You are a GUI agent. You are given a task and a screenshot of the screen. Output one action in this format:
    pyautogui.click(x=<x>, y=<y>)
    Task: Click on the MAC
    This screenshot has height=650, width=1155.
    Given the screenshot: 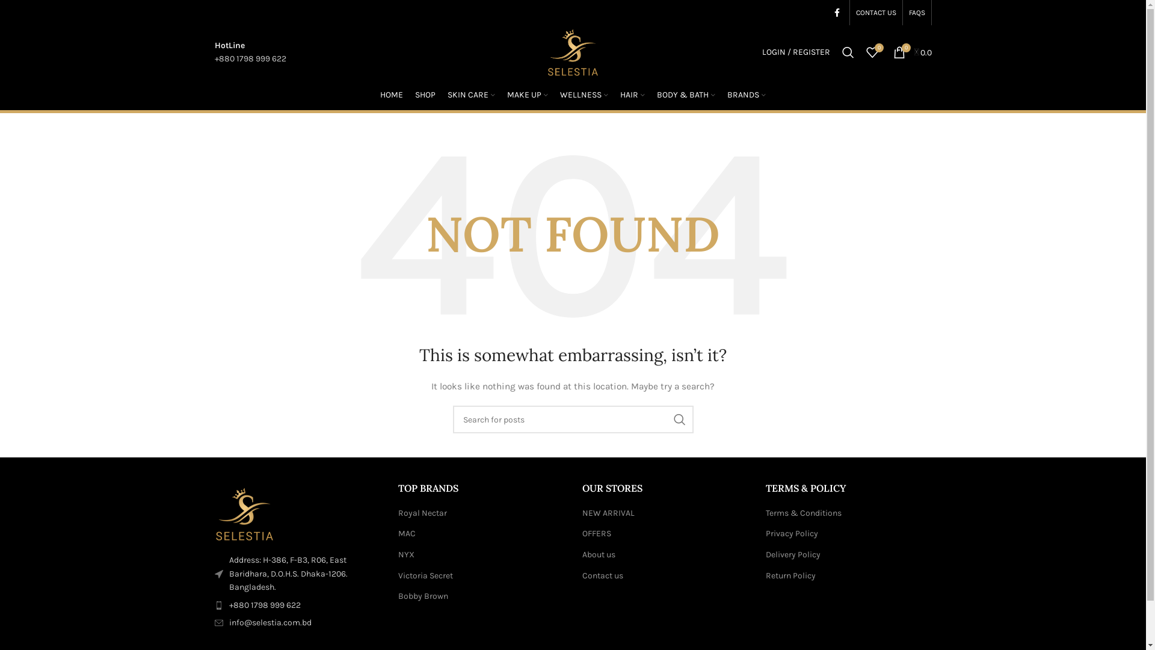 What is the action you would take?
    pyautogui.click(x=408, y=534)
    